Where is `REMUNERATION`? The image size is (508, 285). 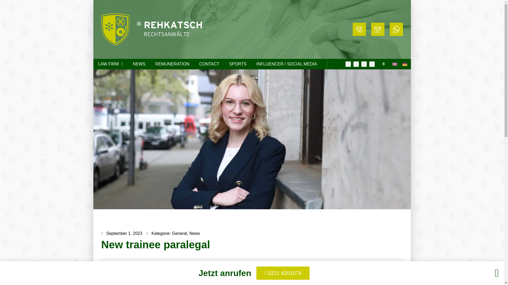
REMUNERATION is located at coordinates (172, 64).